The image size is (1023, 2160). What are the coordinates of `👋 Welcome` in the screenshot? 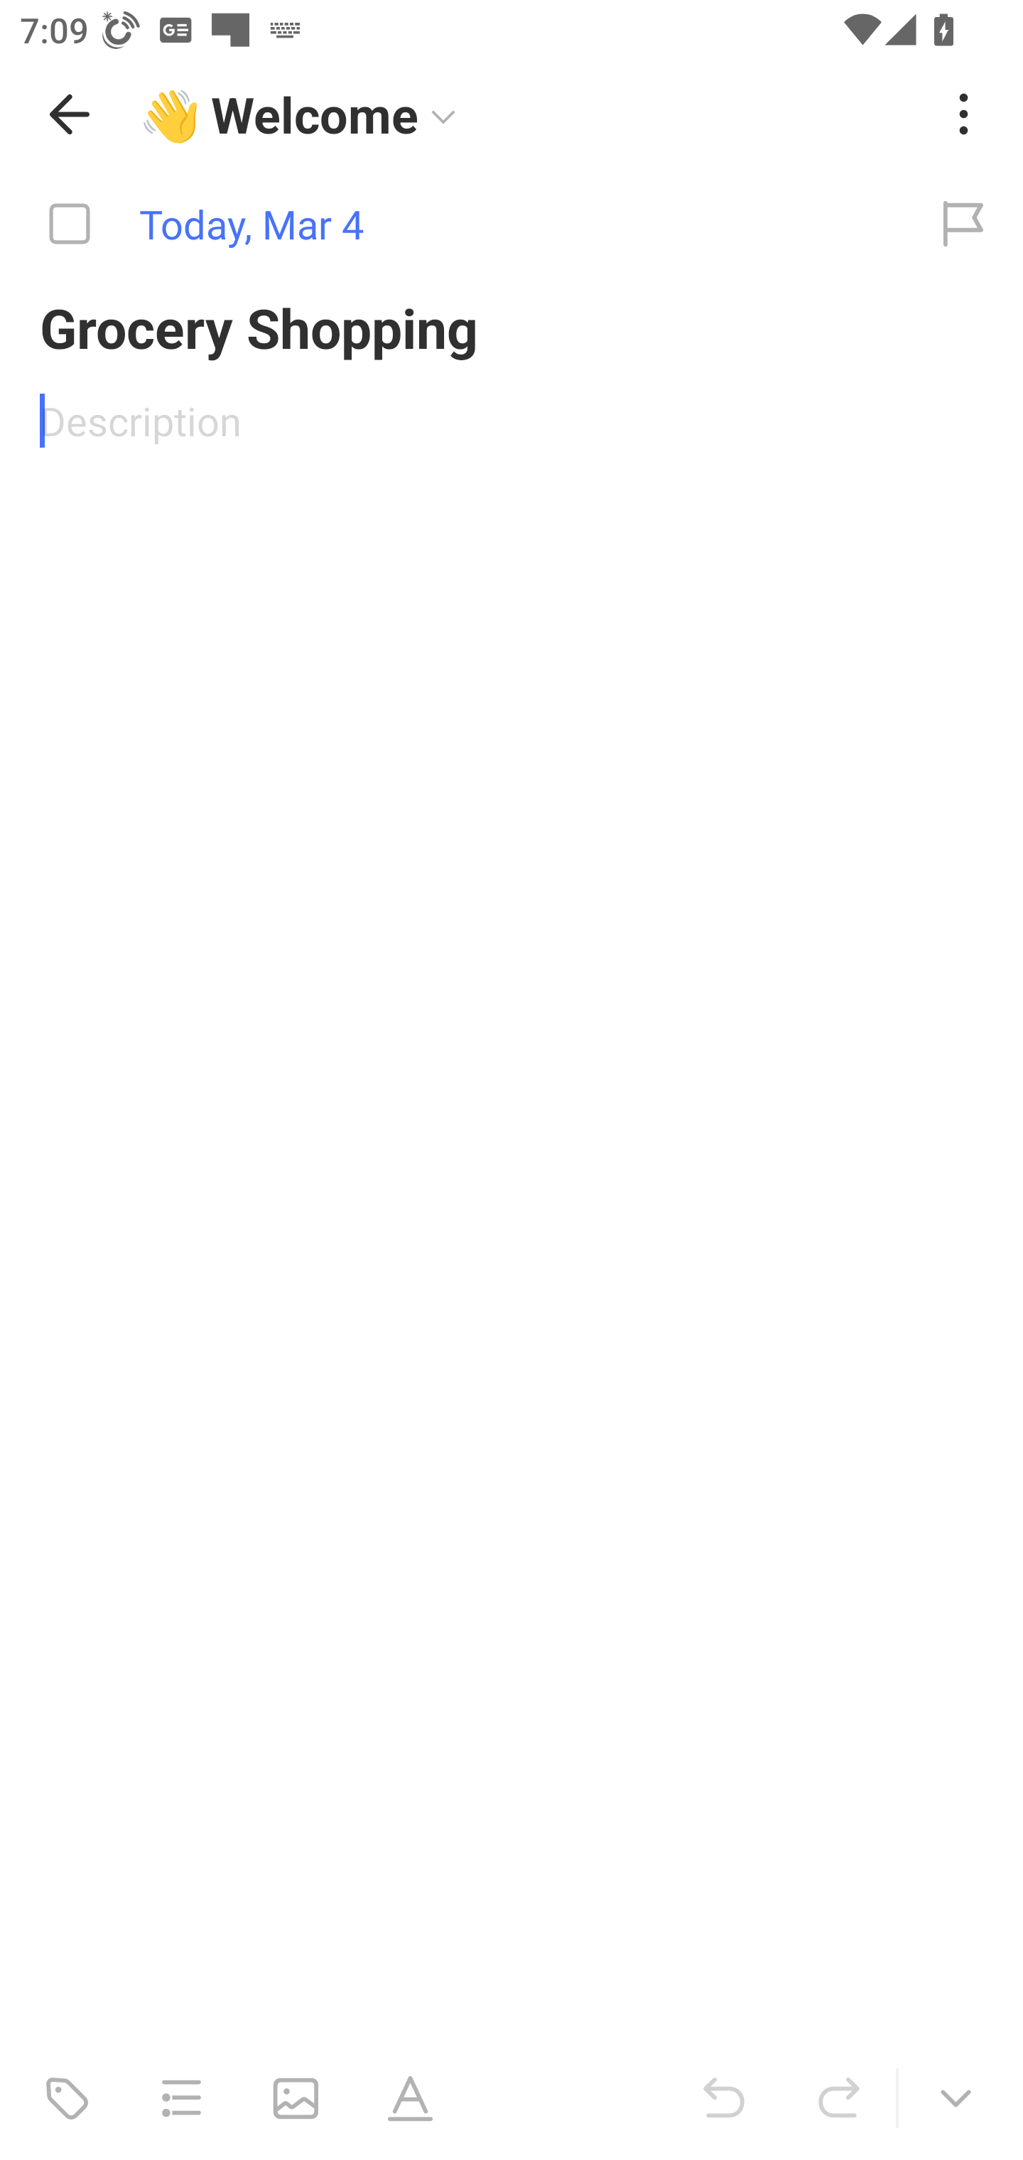 It's located at (529, 114).